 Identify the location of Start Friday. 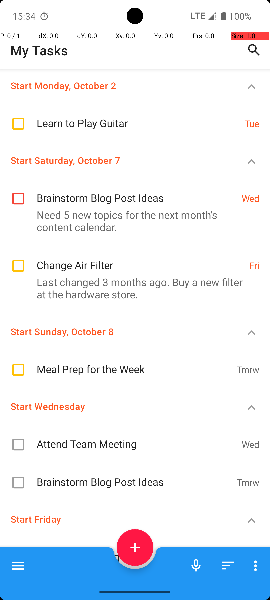
(116, 519).